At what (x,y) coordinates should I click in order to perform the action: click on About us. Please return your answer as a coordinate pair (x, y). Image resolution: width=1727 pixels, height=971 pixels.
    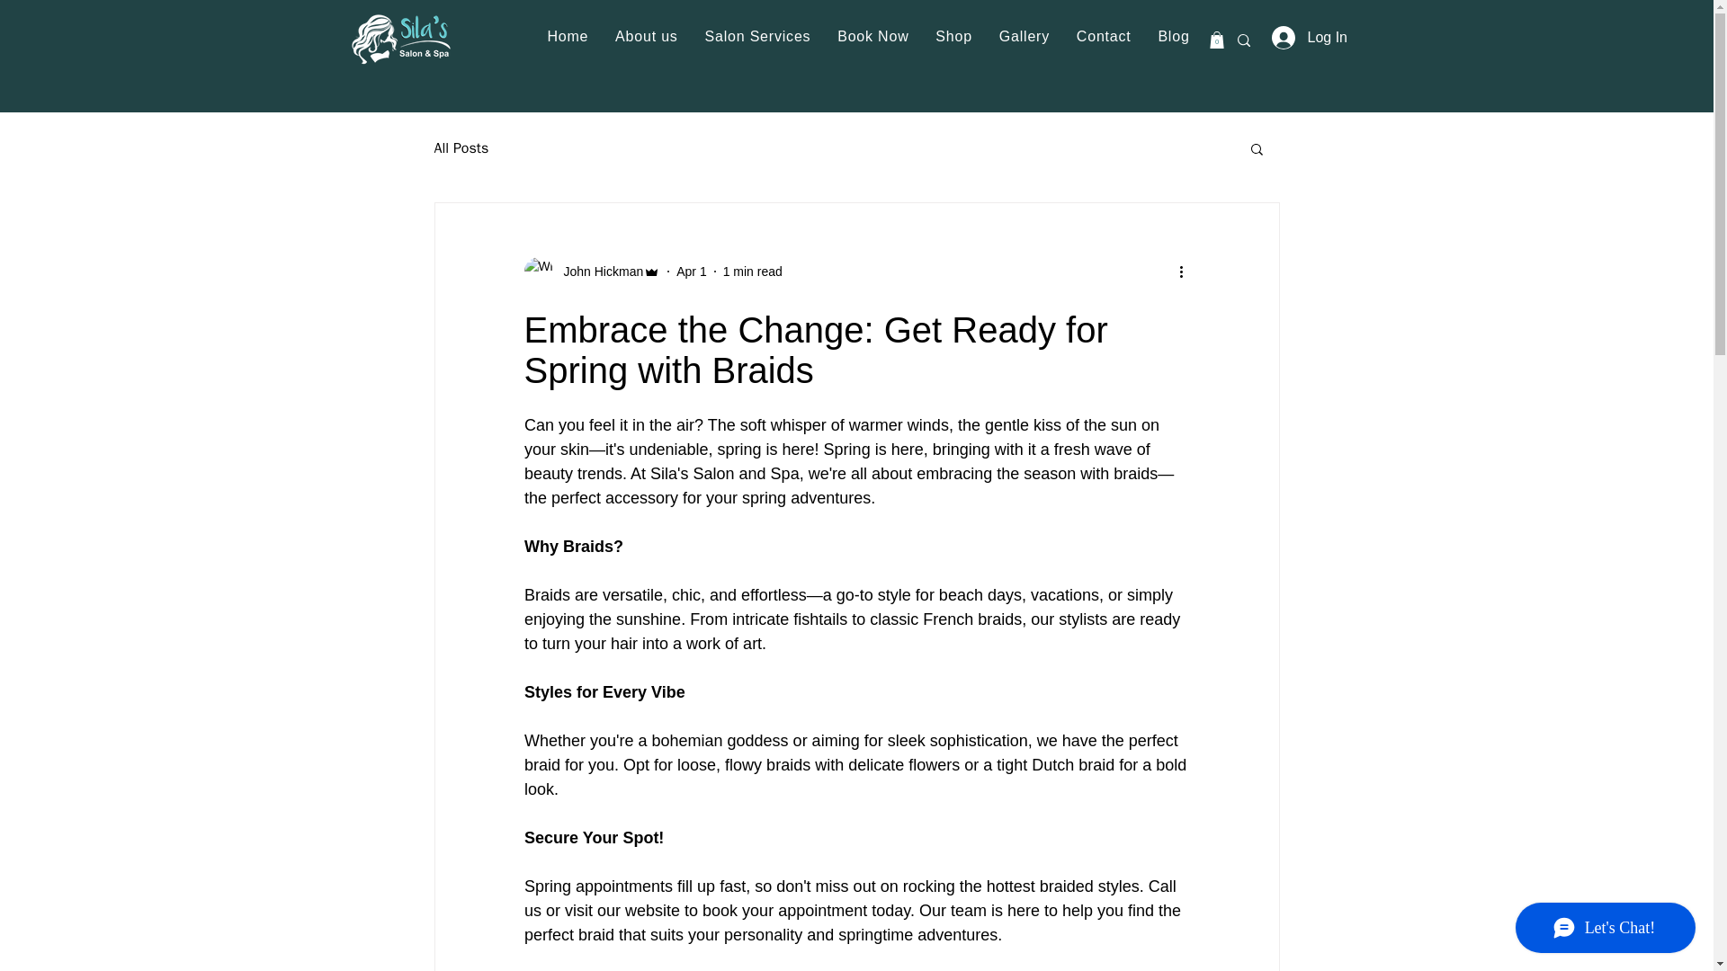
    Looking at the image, I should click on (646, 36).